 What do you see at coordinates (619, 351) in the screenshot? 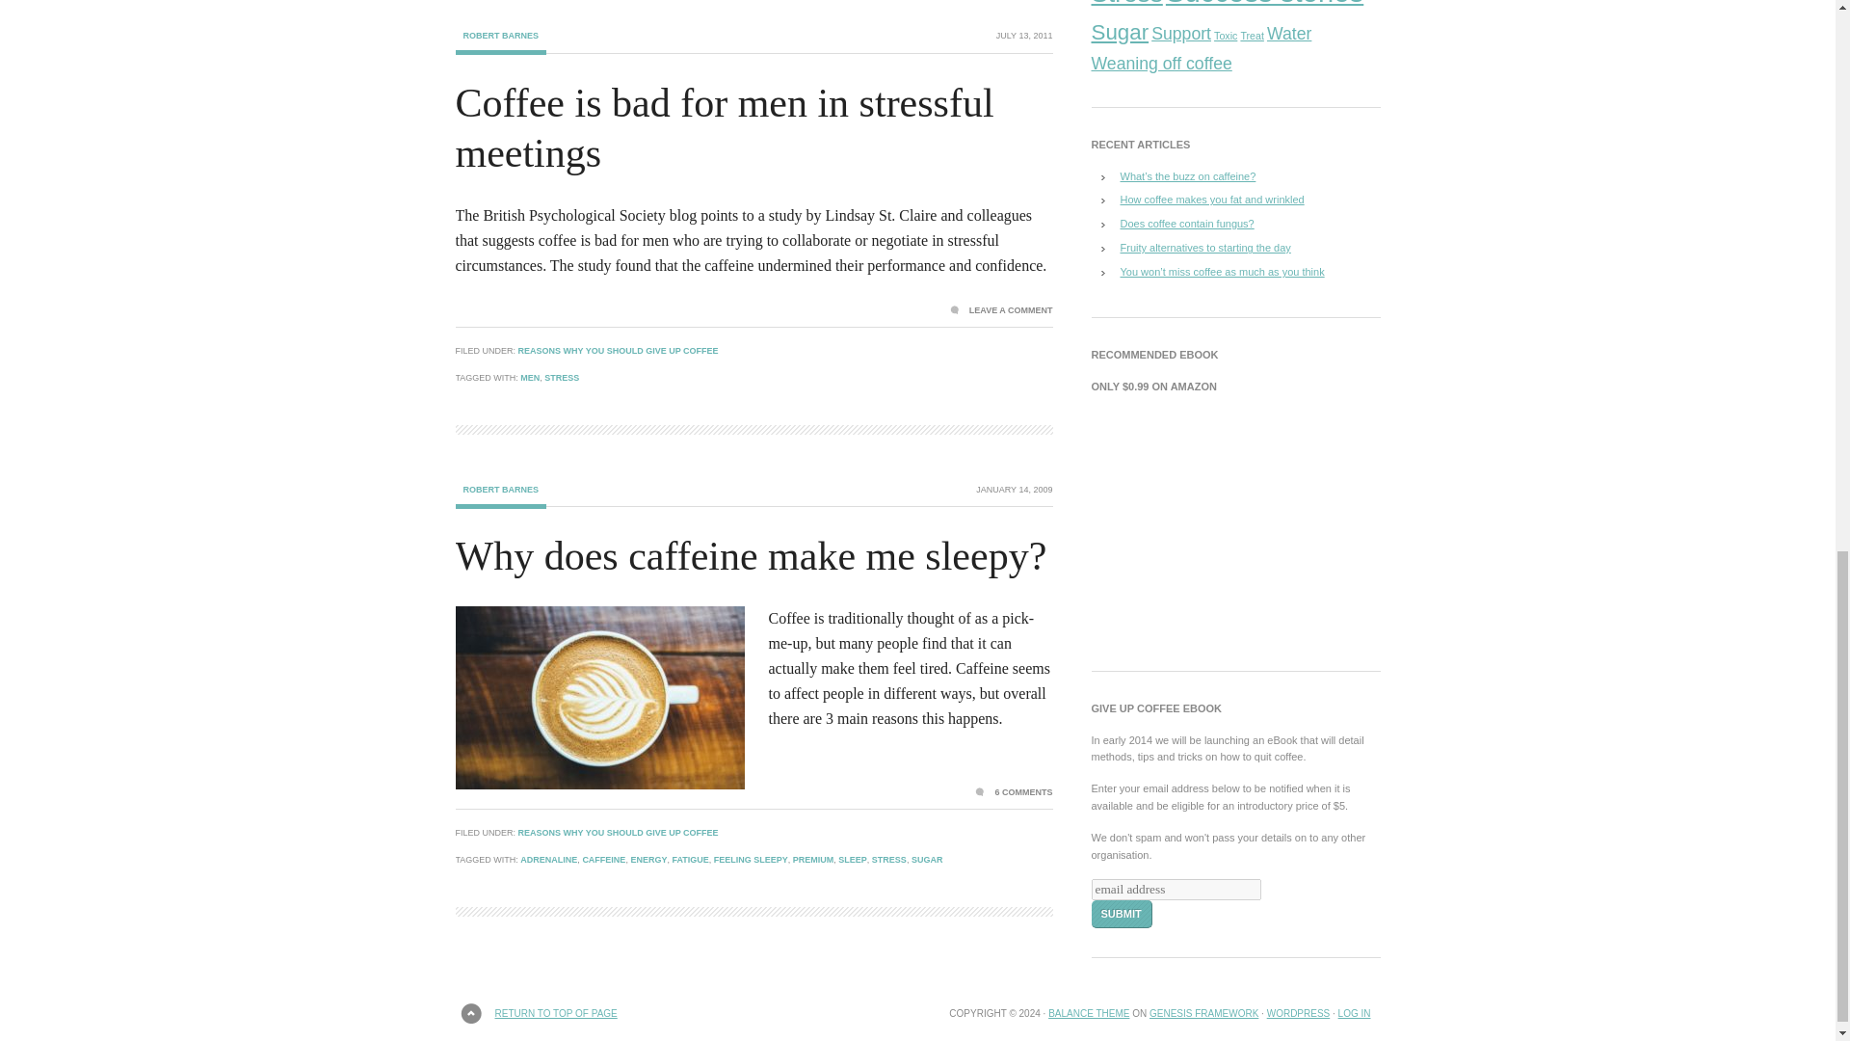
I see `REASONS WHY YOU SHOULD GIVE UP COFFEE` at bounding box center [619, 351].